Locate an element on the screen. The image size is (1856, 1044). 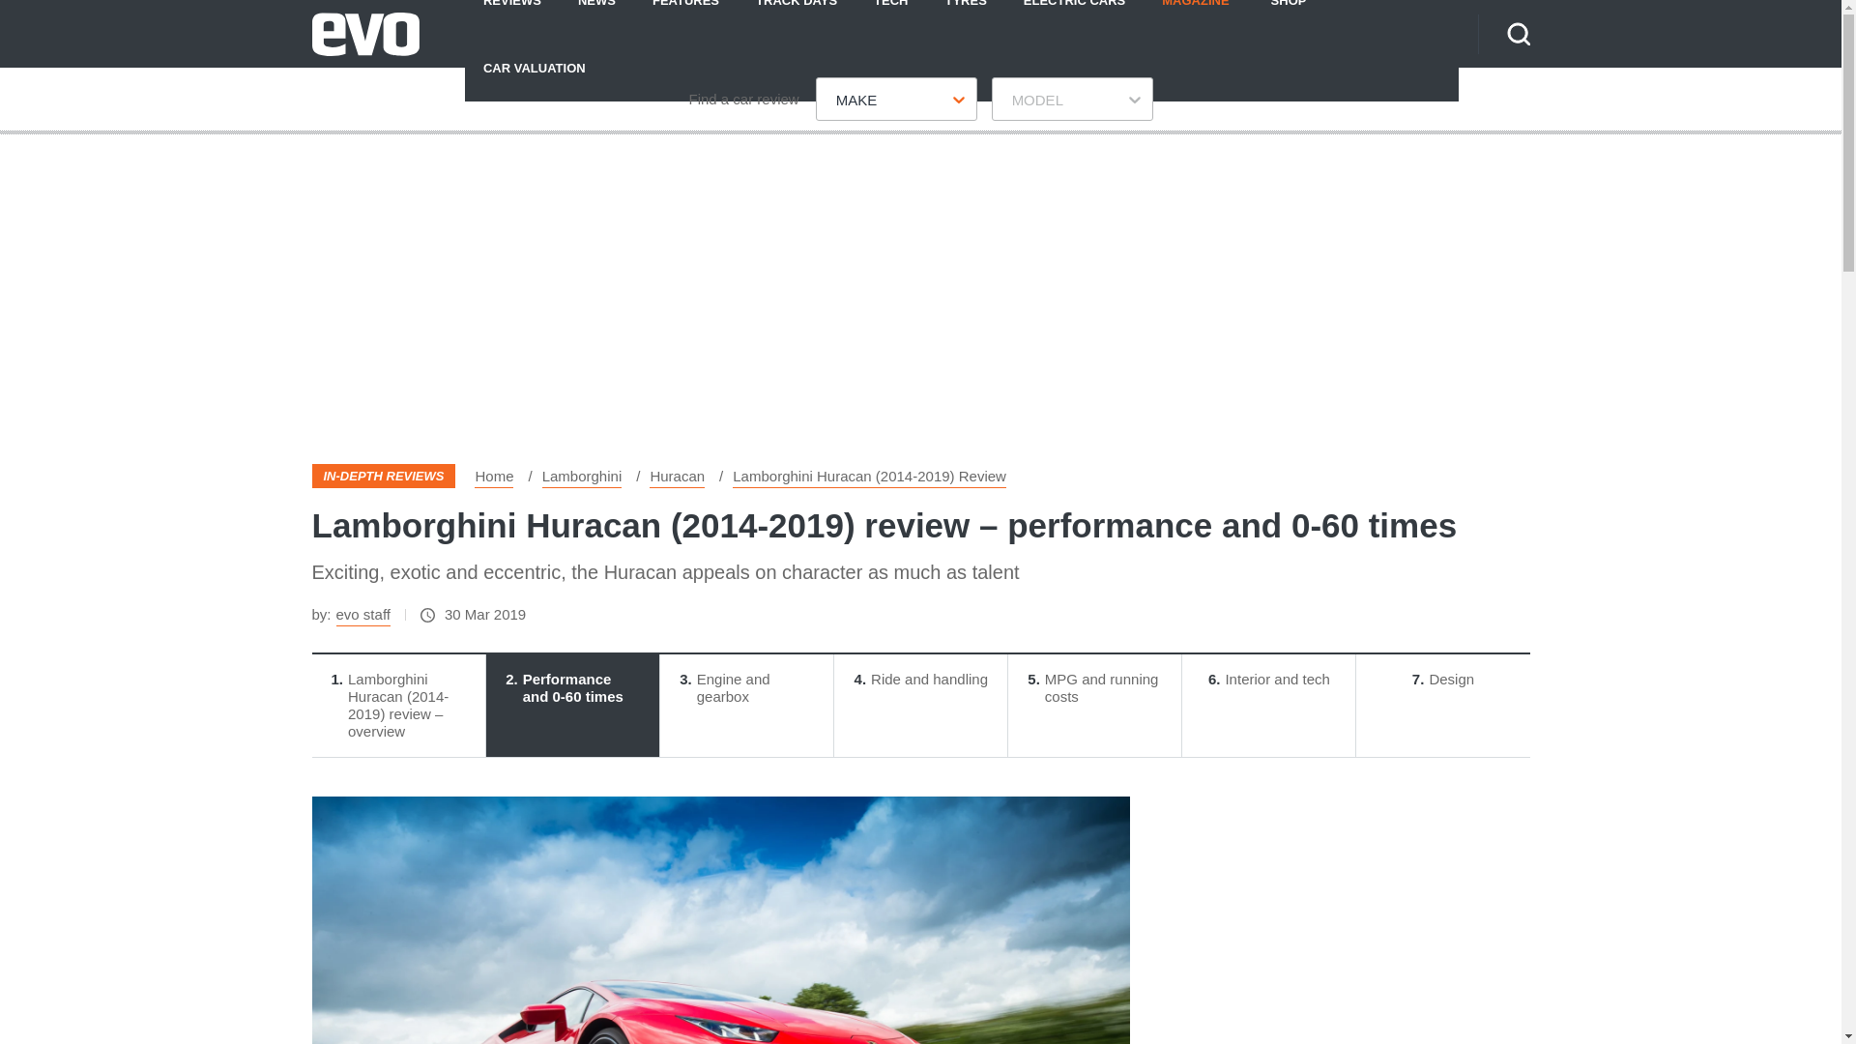
Search is located at coordinates (1518, 33).